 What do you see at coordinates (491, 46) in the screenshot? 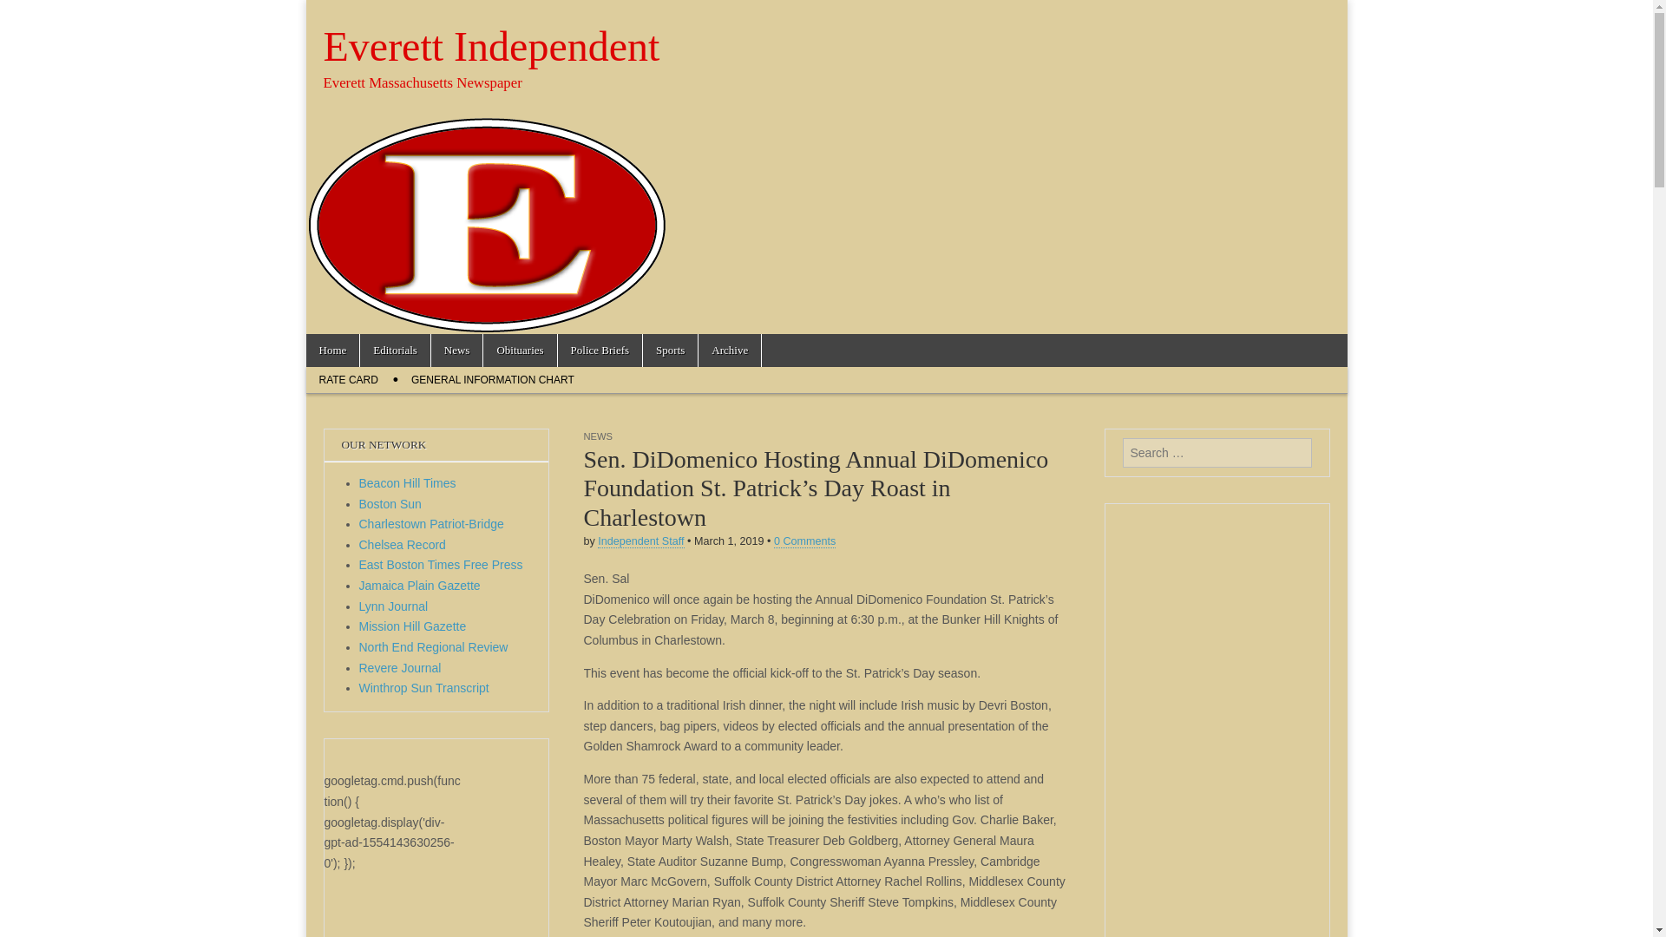
I see `Everett Independent` at bounding box center [491, 46].